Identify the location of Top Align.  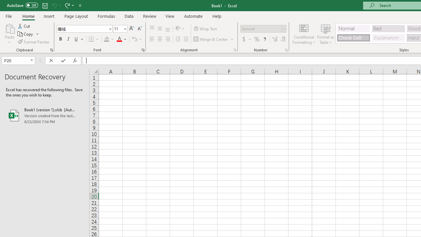
(152, 29).